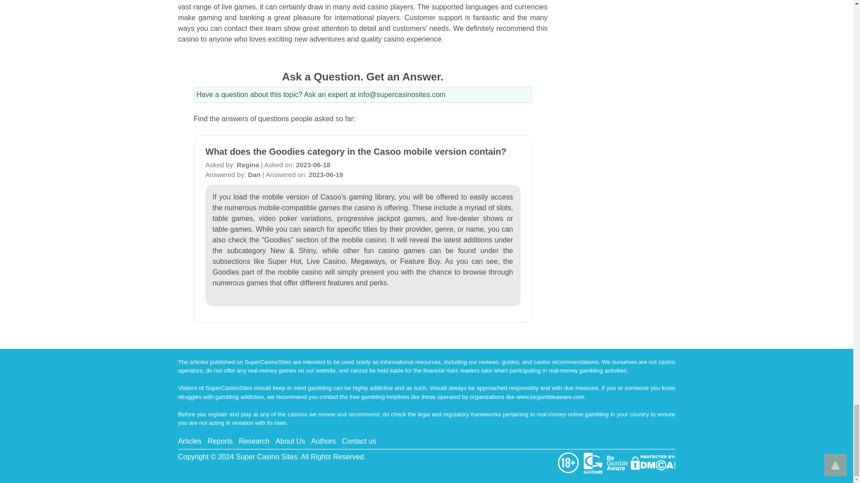  I want to click on Gam Care, so click(594, 462).